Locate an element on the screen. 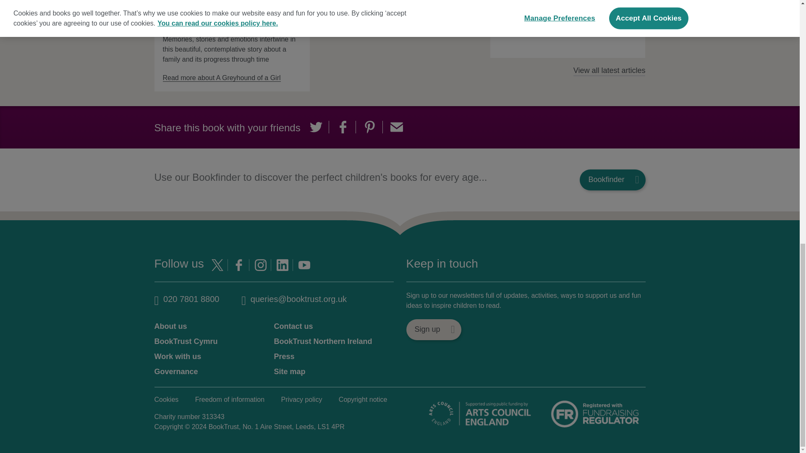  A Greyhound of a Girl is located at coordinates (201, 15).